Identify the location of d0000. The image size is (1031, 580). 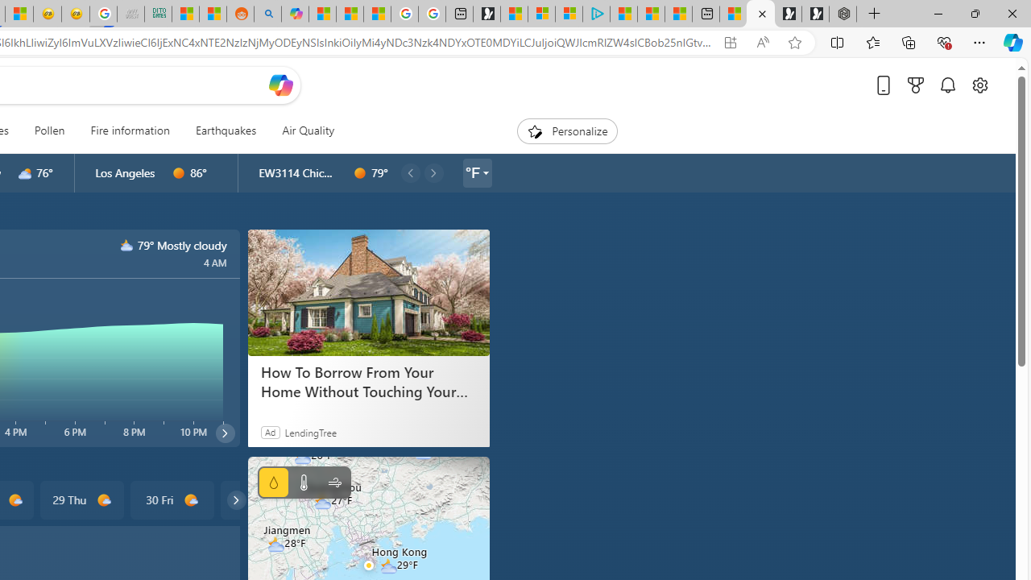
(360, 173).